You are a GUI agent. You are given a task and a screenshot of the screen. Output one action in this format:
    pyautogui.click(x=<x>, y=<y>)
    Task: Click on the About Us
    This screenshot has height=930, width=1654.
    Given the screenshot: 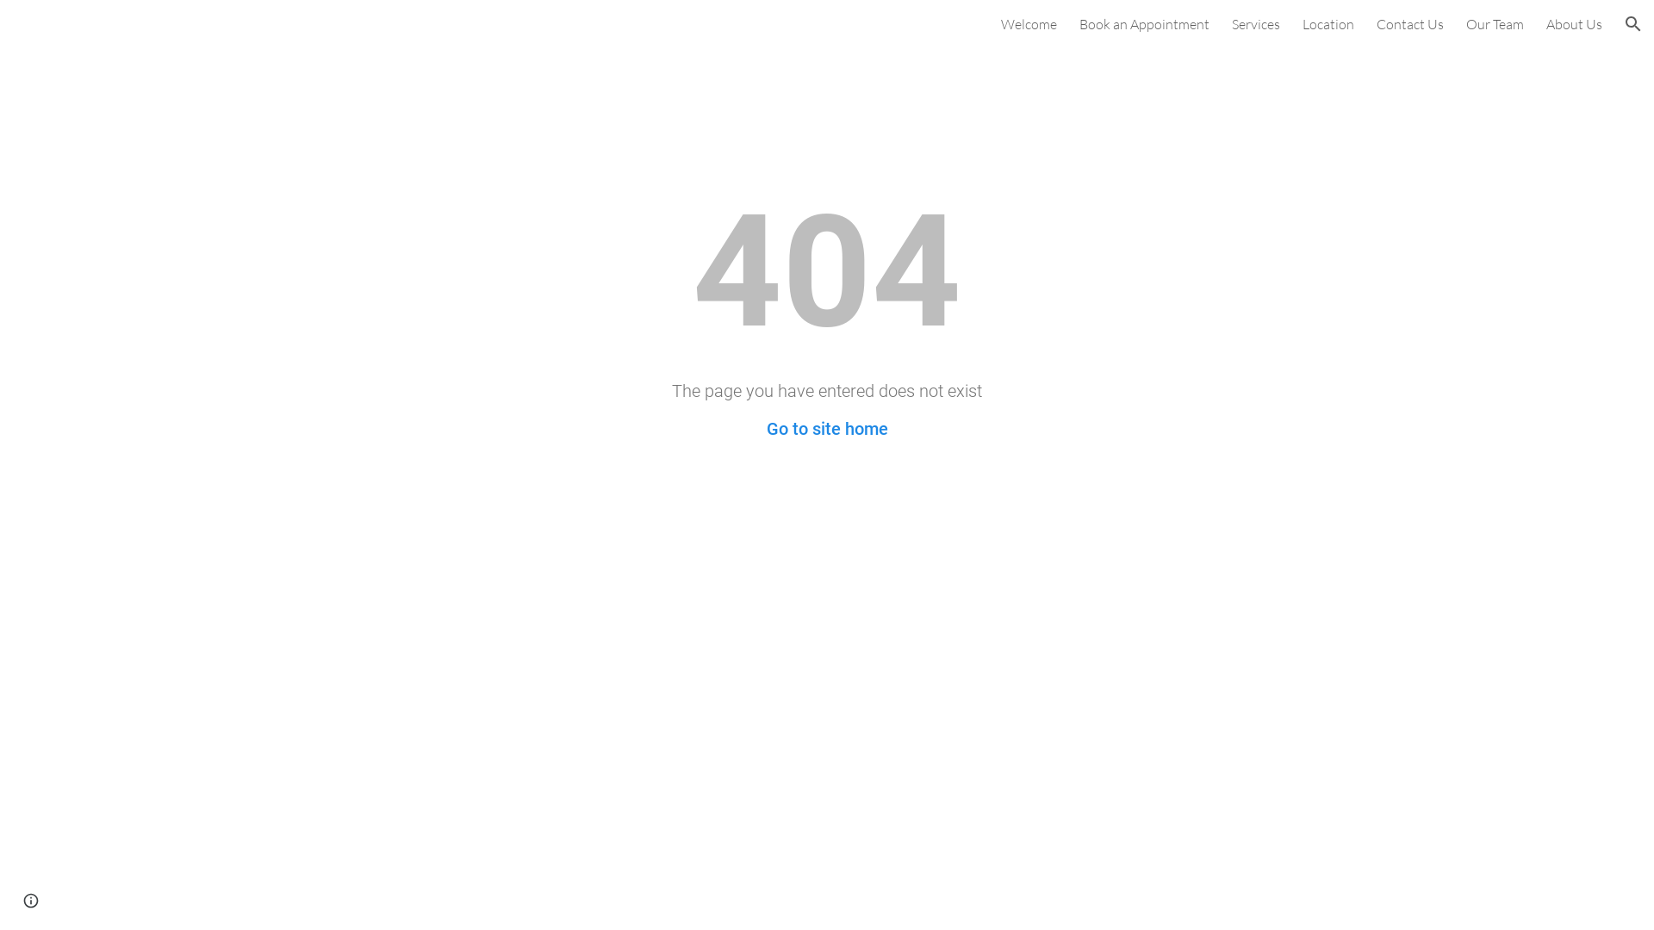 What is the action you would take?
    pyautogui.click(x=1575, y=24)
    